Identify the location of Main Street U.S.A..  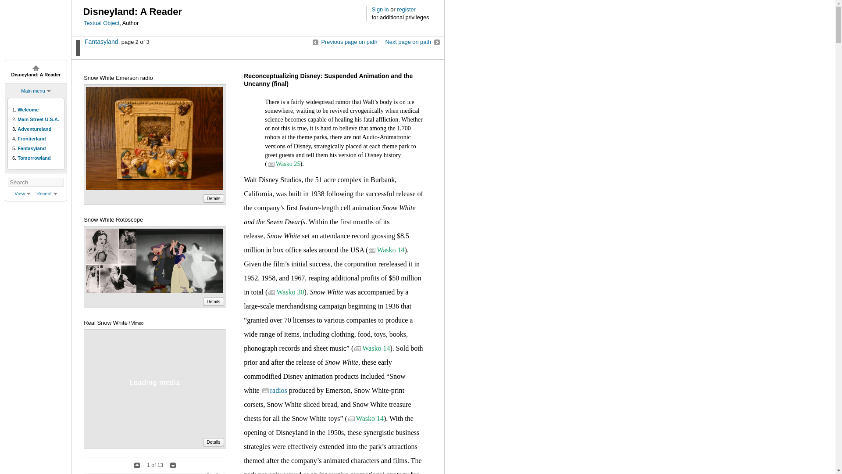
(38, 119).